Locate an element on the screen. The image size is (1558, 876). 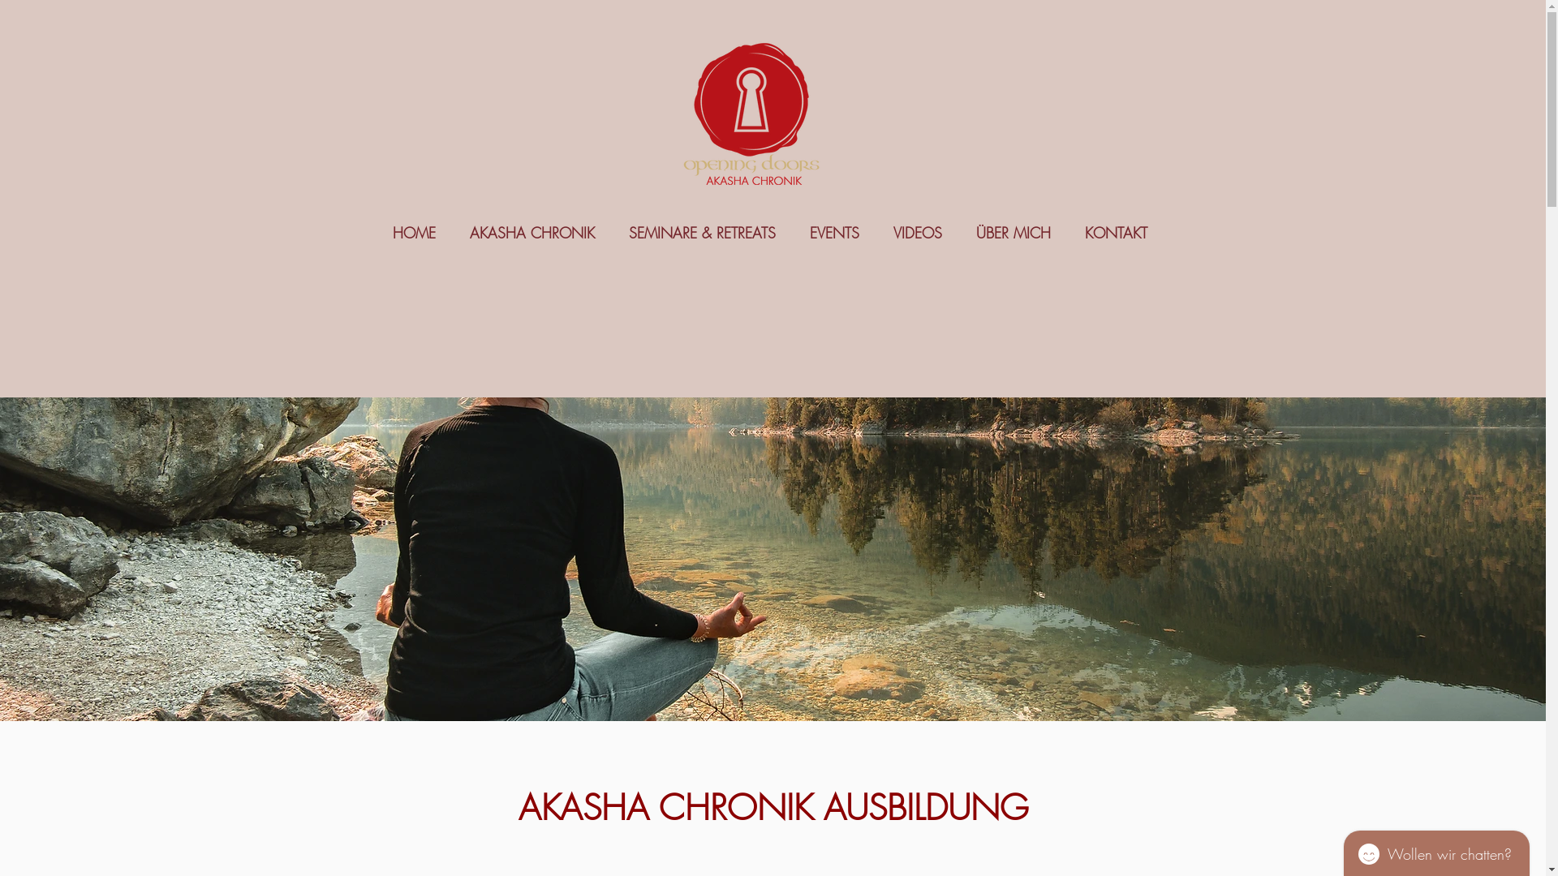
HOME is located at coordinates (414, 231).